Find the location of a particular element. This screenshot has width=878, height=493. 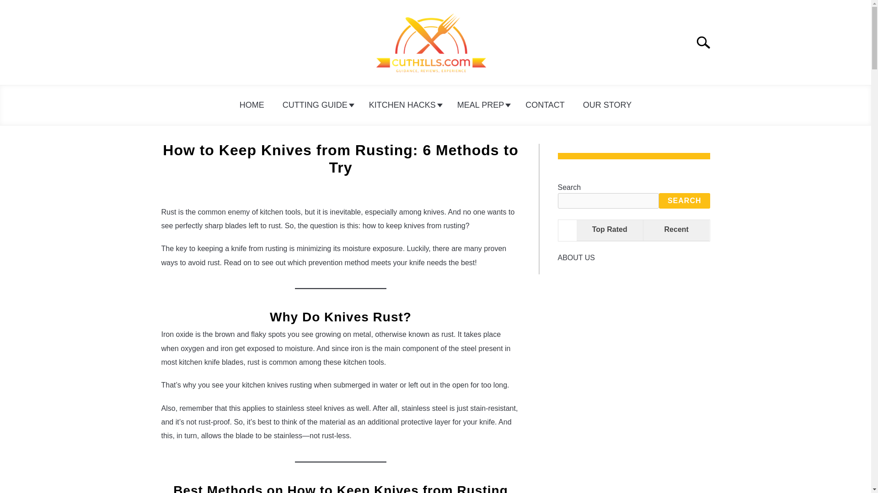

CONTACT is located at coordinates (545, 105).